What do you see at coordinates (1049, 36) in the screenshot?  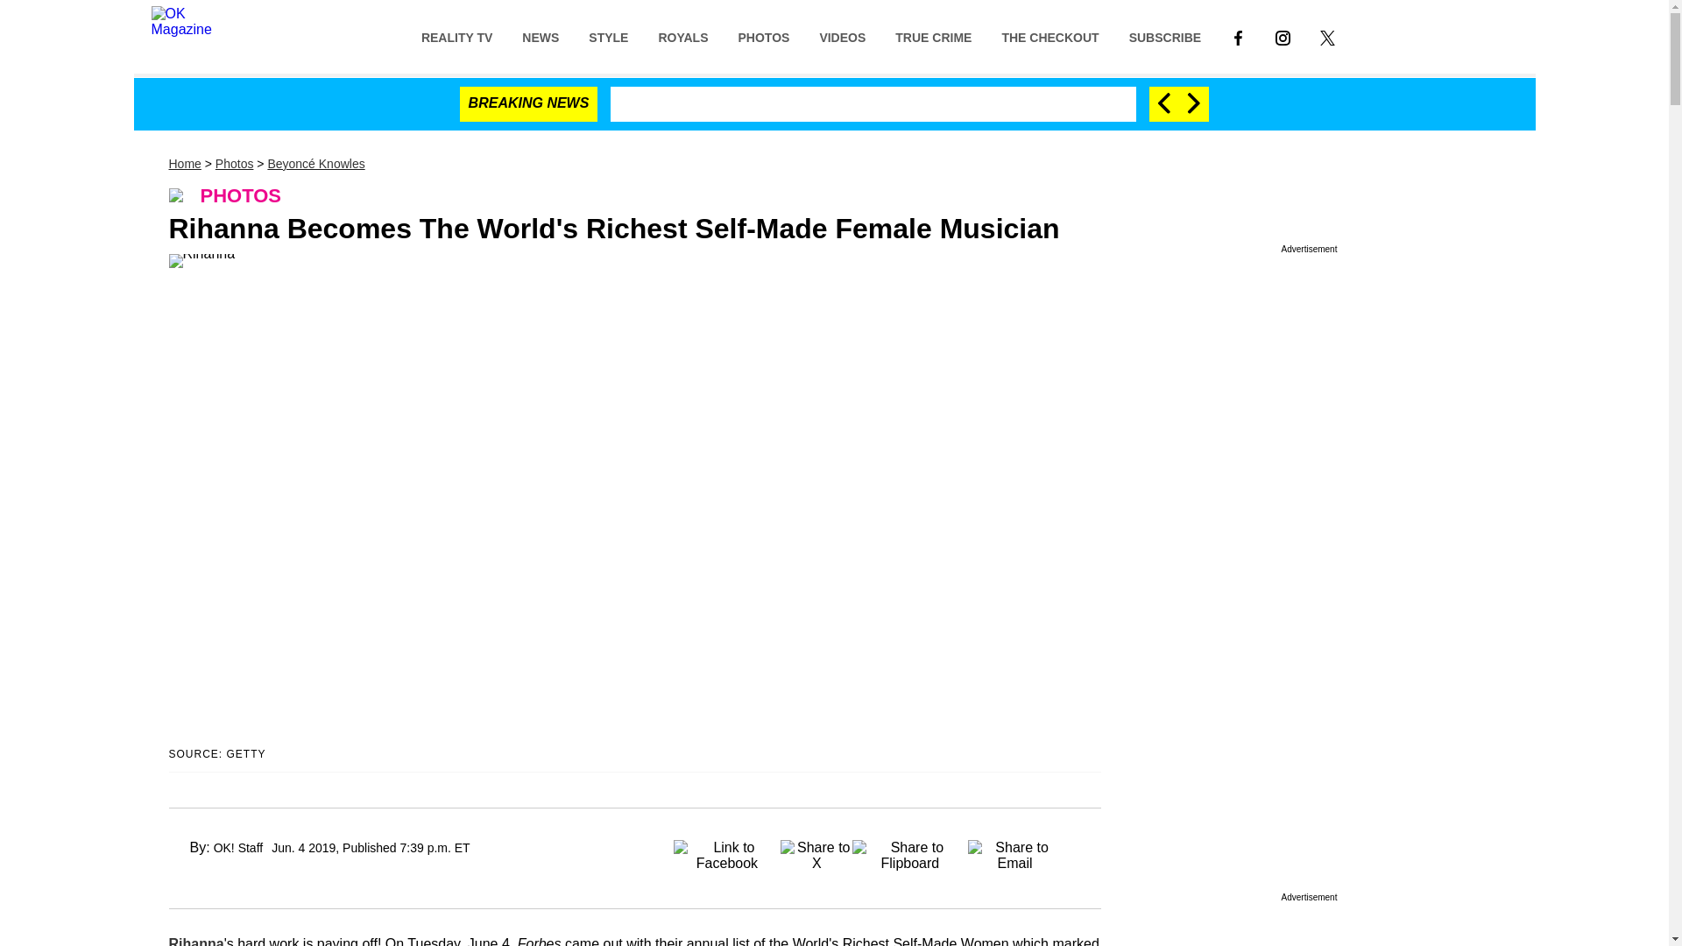 I see `THE CHECKOUT` at bounding box center [1049, 36].